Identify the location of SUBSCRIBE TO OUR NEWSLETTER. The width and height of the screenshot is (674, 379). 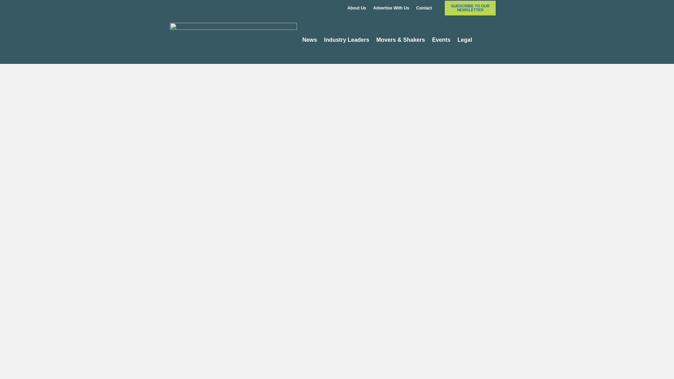
(470, 8).